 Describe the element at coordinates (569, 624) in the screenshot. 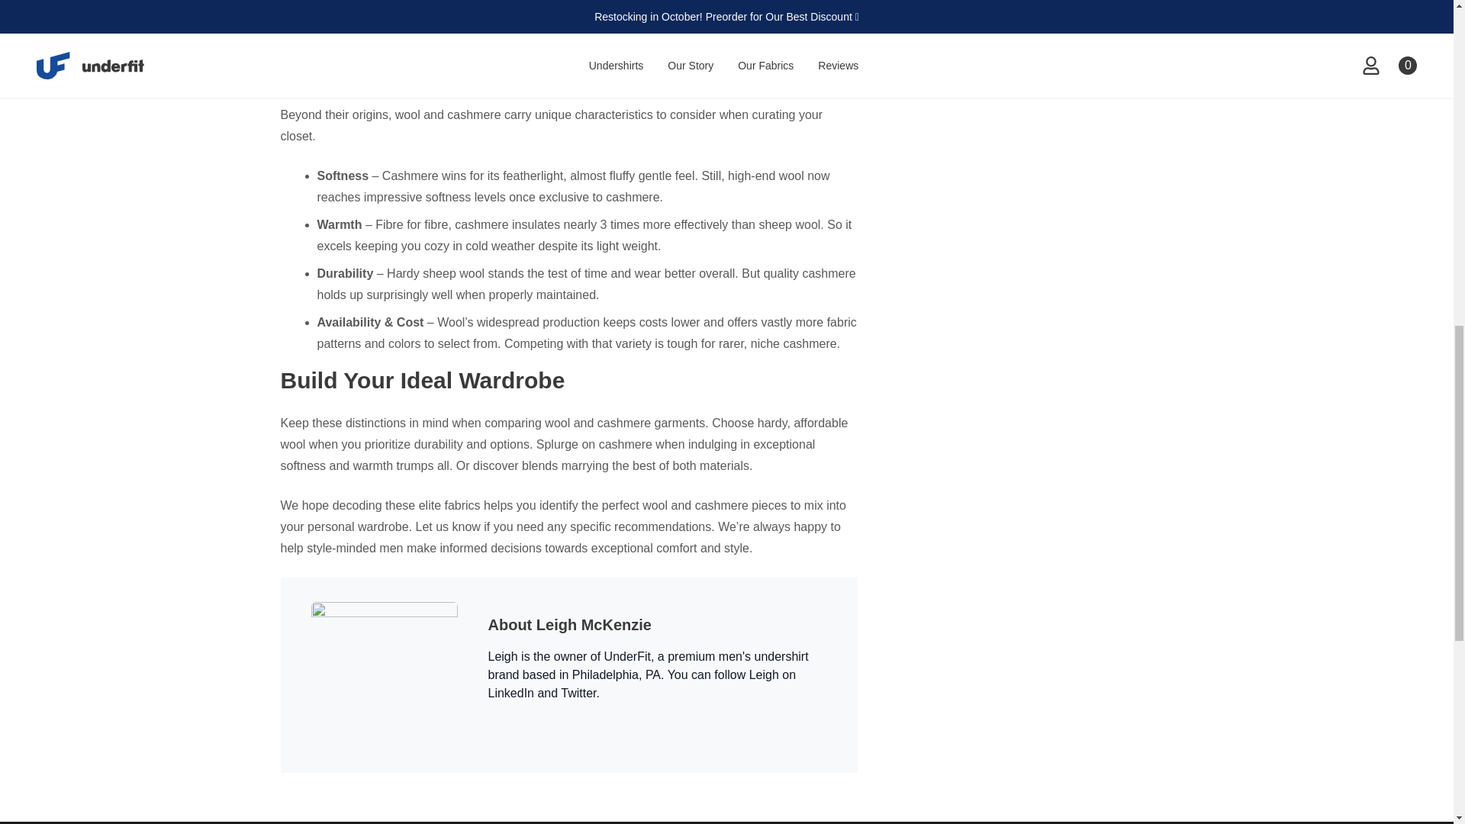

I see `About Leigh McKenzie` at that location.